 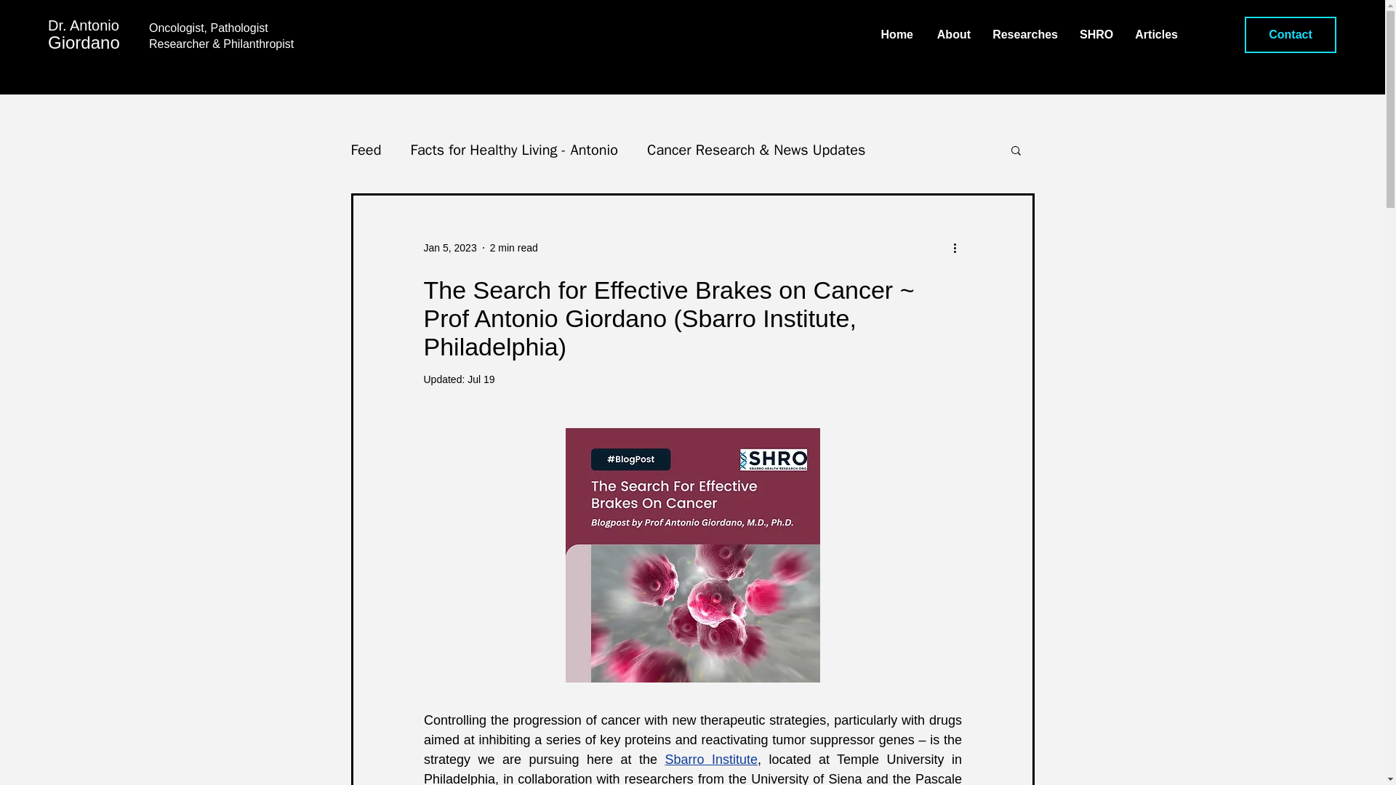 I want to click on Dr. Antonio, so click(x=83, y=25).